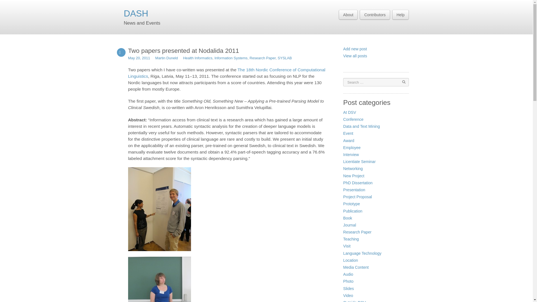 The height and width of the screenshot is (302, 537). I want to click on Award, so click(348, 140).